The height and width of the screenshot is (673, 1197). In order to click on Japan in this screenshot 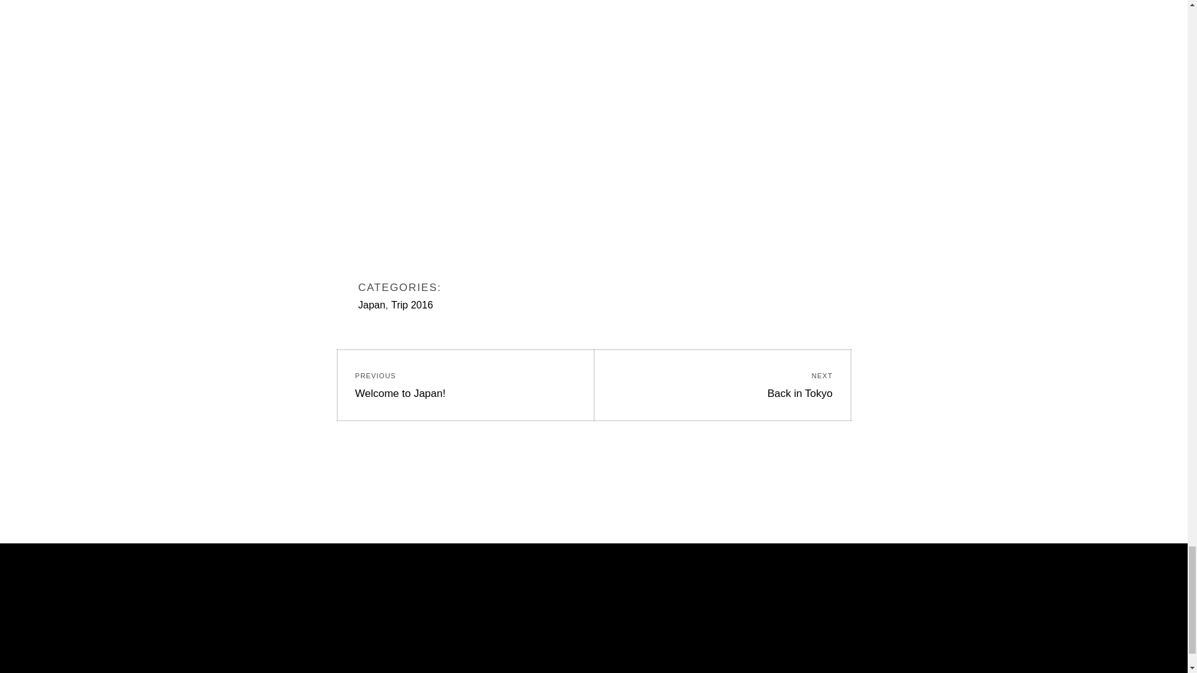, I will do `click(465, 384)`.